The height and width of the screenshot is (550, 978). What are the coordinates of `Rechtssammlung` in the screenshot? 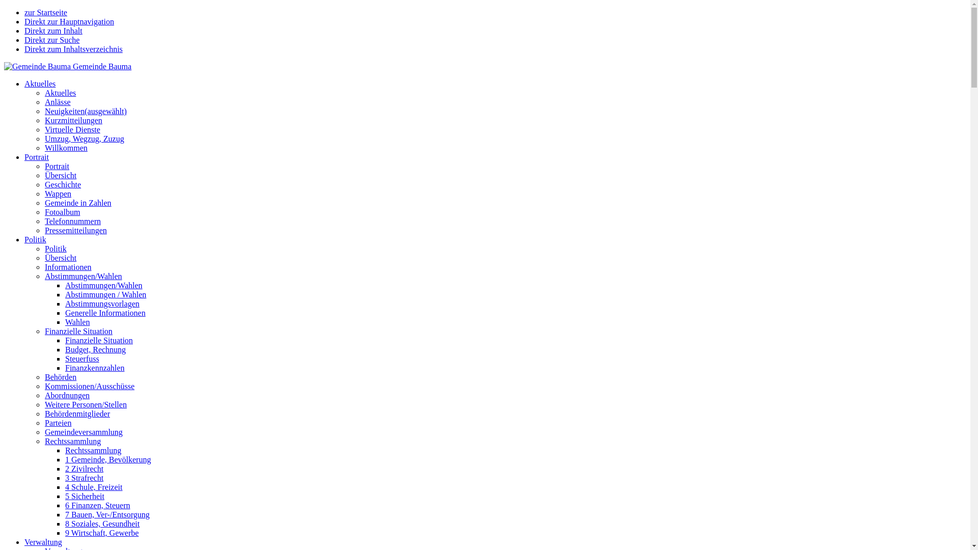 It's located at (93, 450).